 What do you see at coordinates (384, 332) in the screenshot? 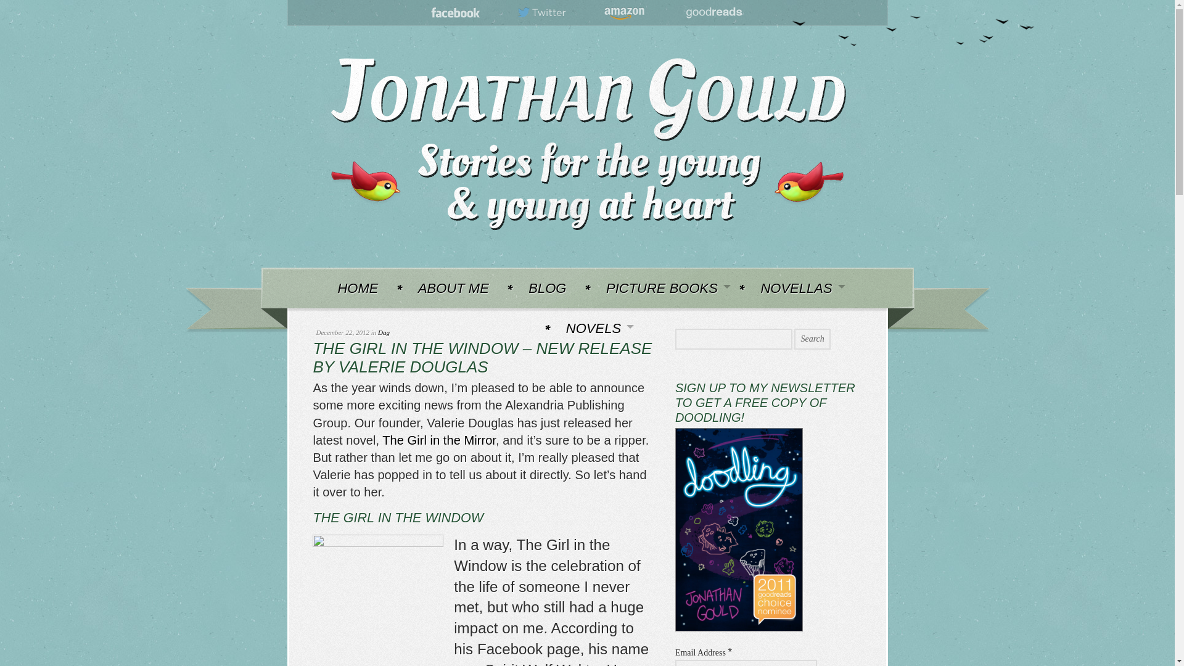
I see `Dag` at bounding box center [384, 332].